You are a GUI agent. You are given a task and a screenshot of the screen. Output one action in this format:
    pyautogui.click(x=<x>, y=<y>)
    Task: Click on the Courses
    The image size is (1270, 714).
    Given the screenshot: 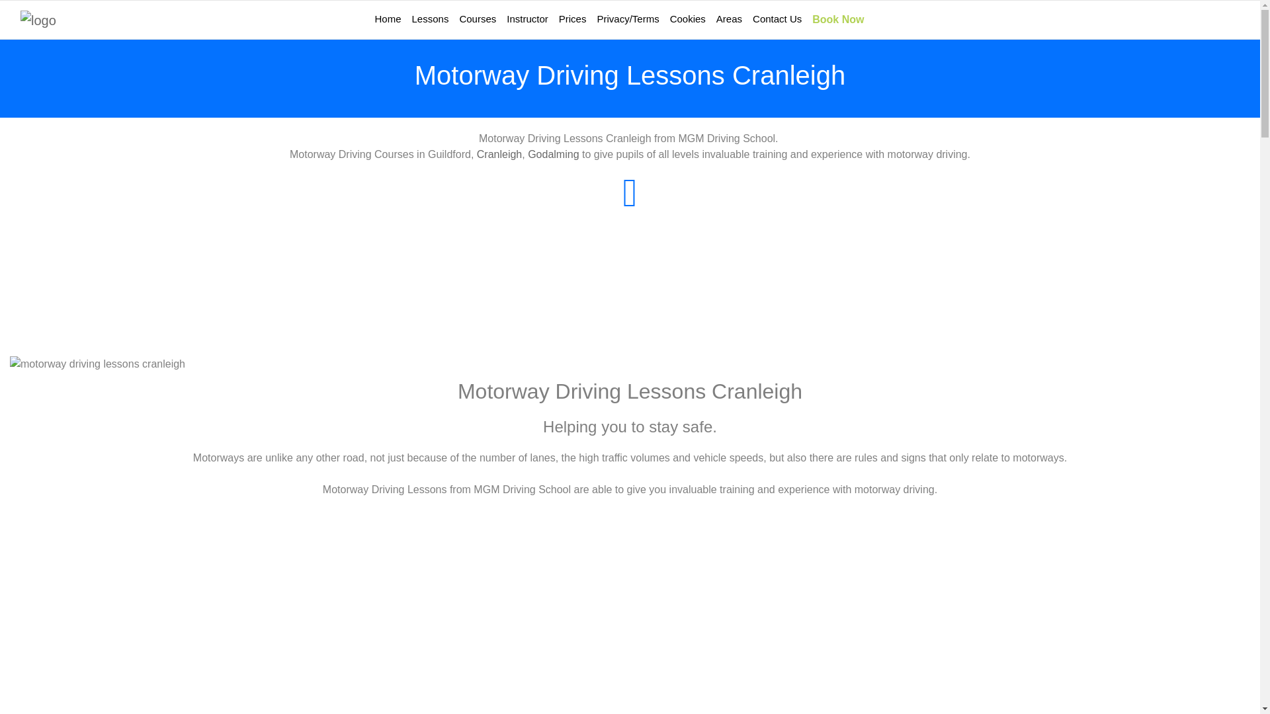 What is the action you would take?
    pyautogui.click(x=508, y=42)
    